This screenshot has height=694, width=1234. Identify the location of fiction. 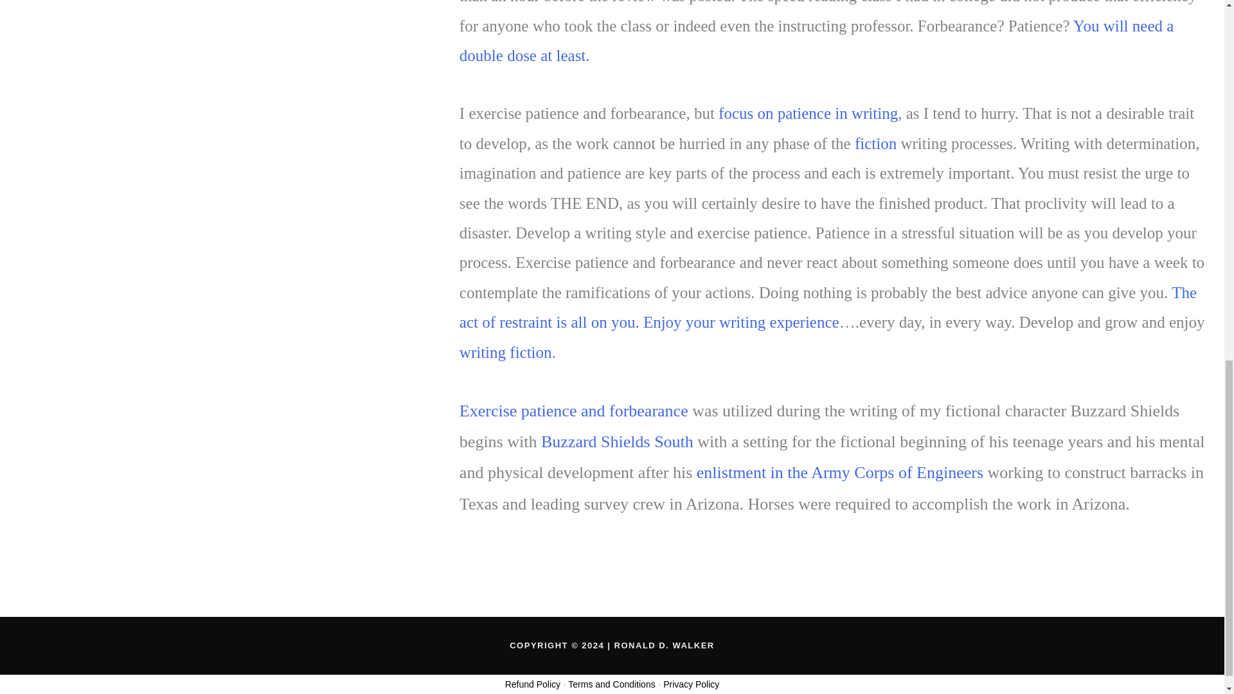
(875, 143).